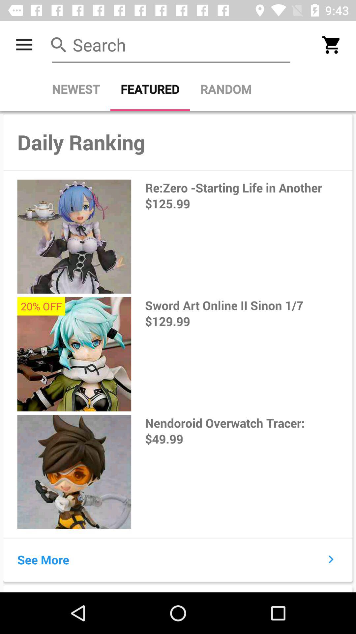  Describe the element at coordinates (76, 89) in the screenshot. I see `press the newest` at that location.